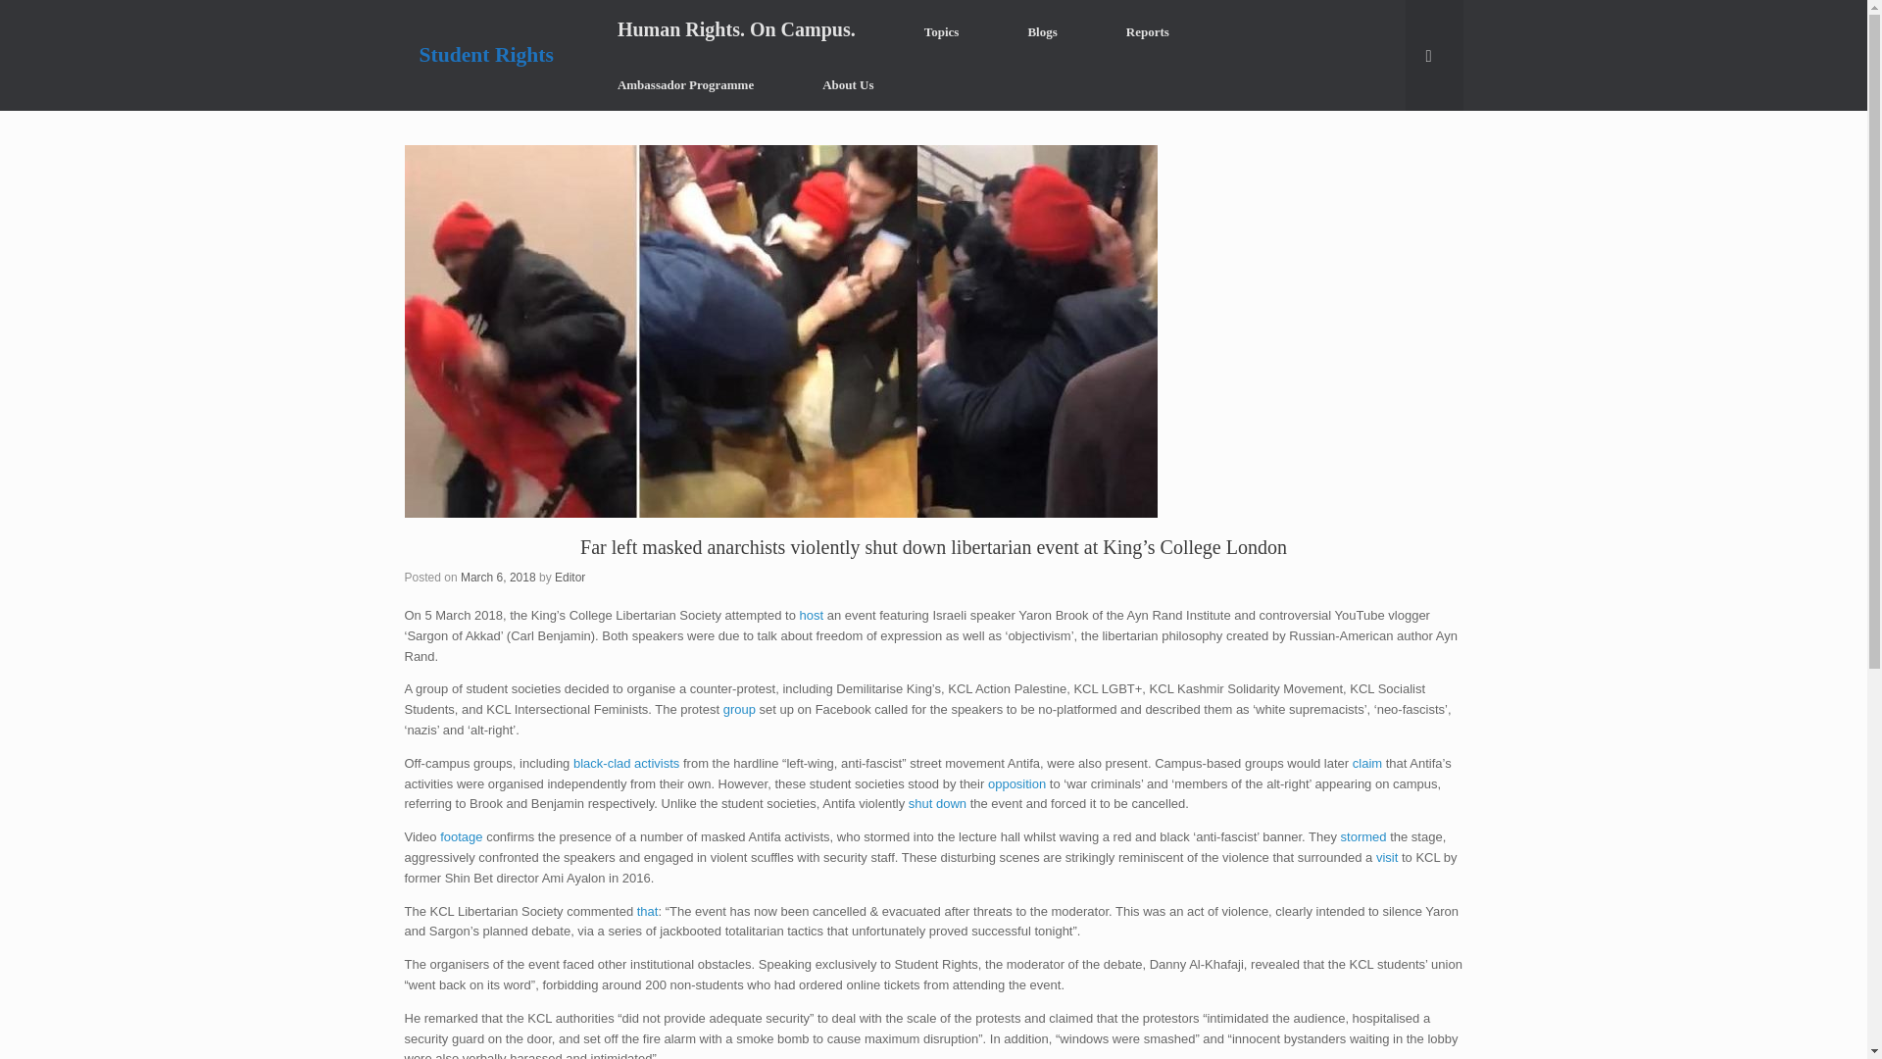 The image size is (1882, 1059). I want to click on visit, so click(1386, 857).